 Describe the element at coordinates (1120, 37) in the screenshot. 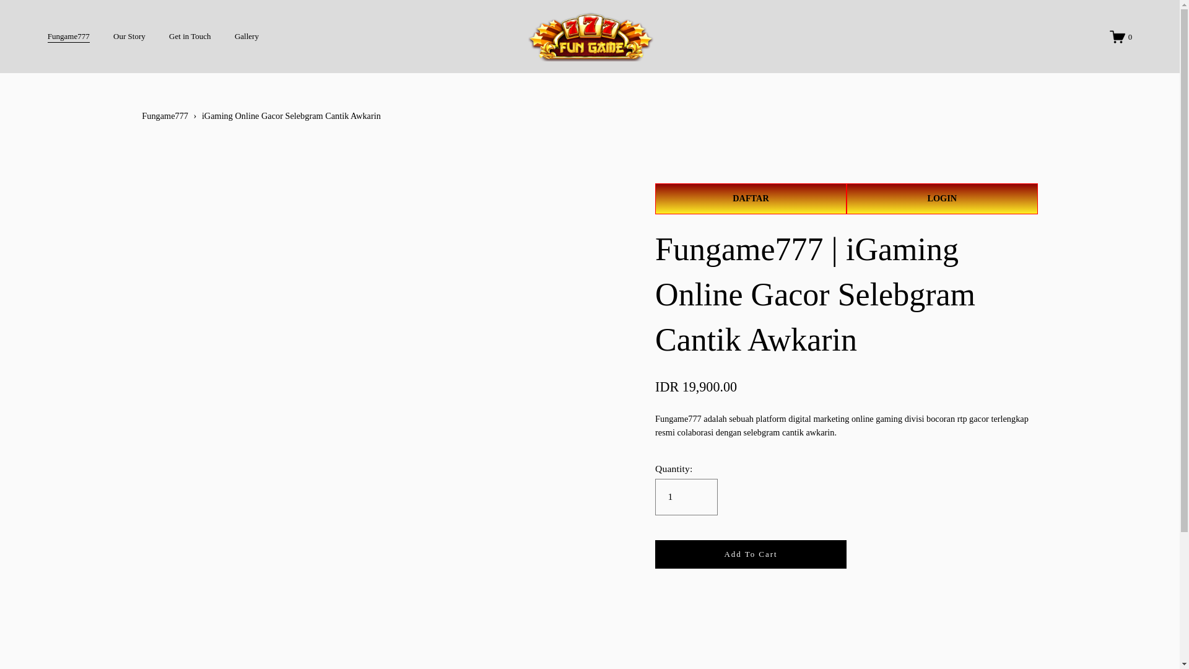

I see `0` at that location.